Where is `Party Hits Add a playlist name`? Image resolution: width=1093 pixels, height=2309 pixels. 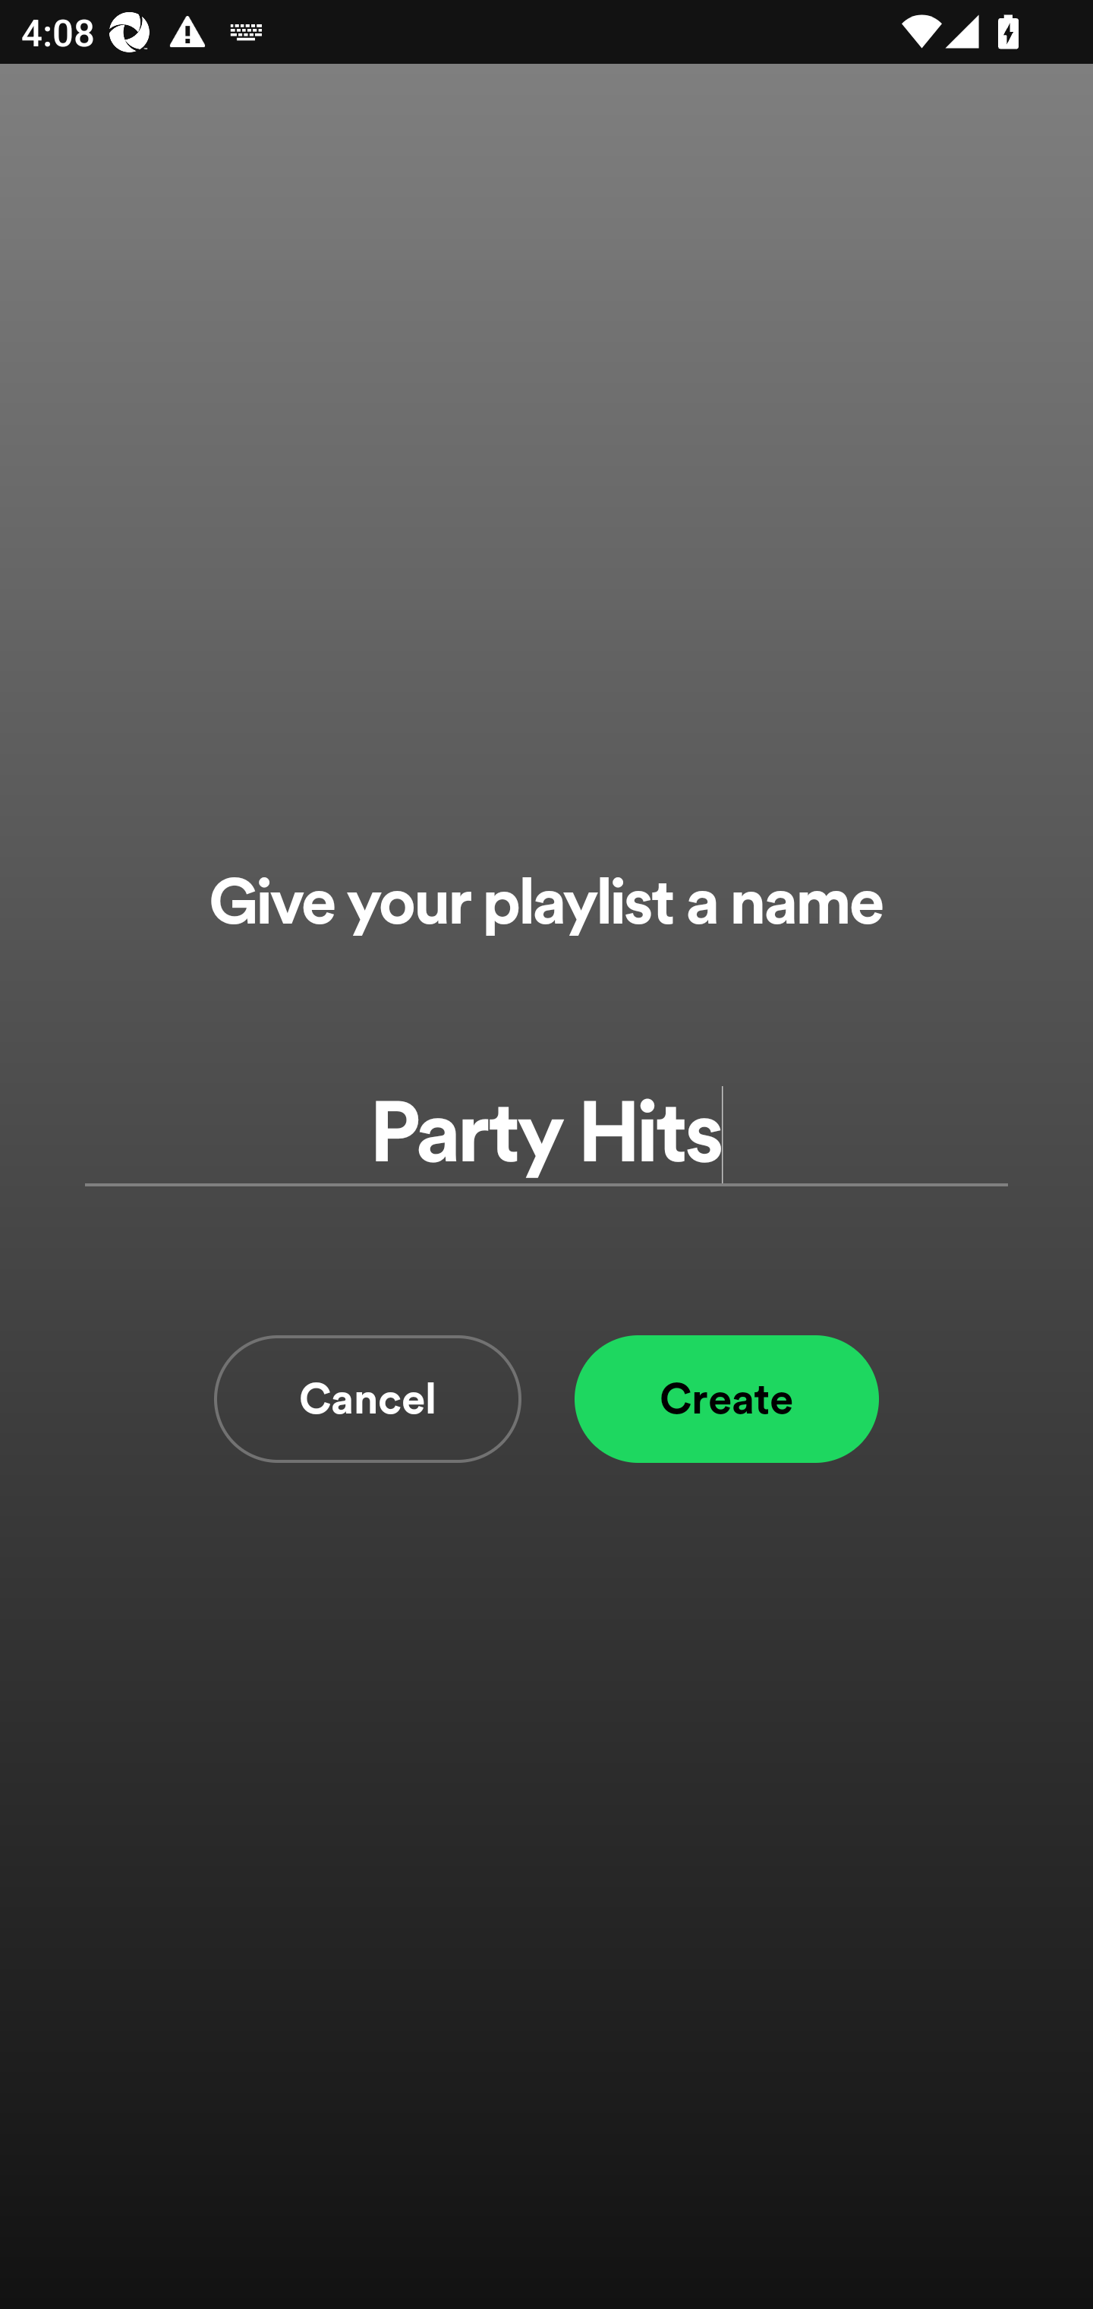 Party Hits Add a playlist name is located at coordinates (546, 1133).